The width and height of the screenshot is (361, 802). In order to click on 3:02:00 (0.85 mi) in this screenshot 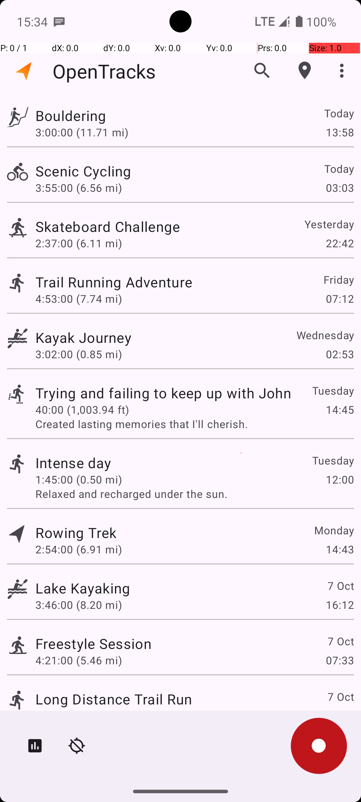, I will do `click(79, 354)`.